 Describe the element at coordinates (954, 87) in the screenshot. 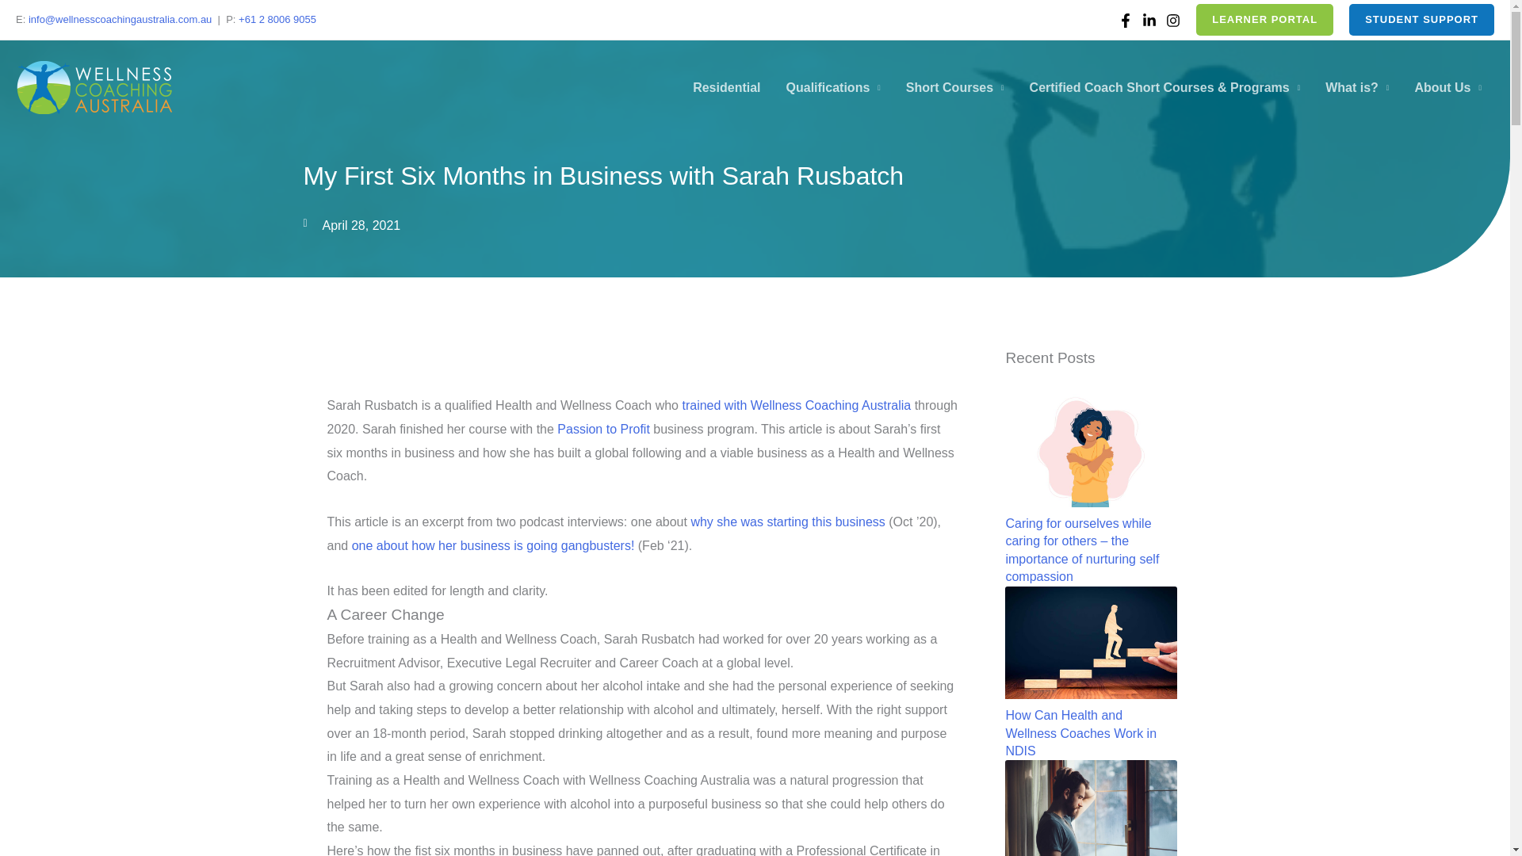

I see `Short Courses` at that location.